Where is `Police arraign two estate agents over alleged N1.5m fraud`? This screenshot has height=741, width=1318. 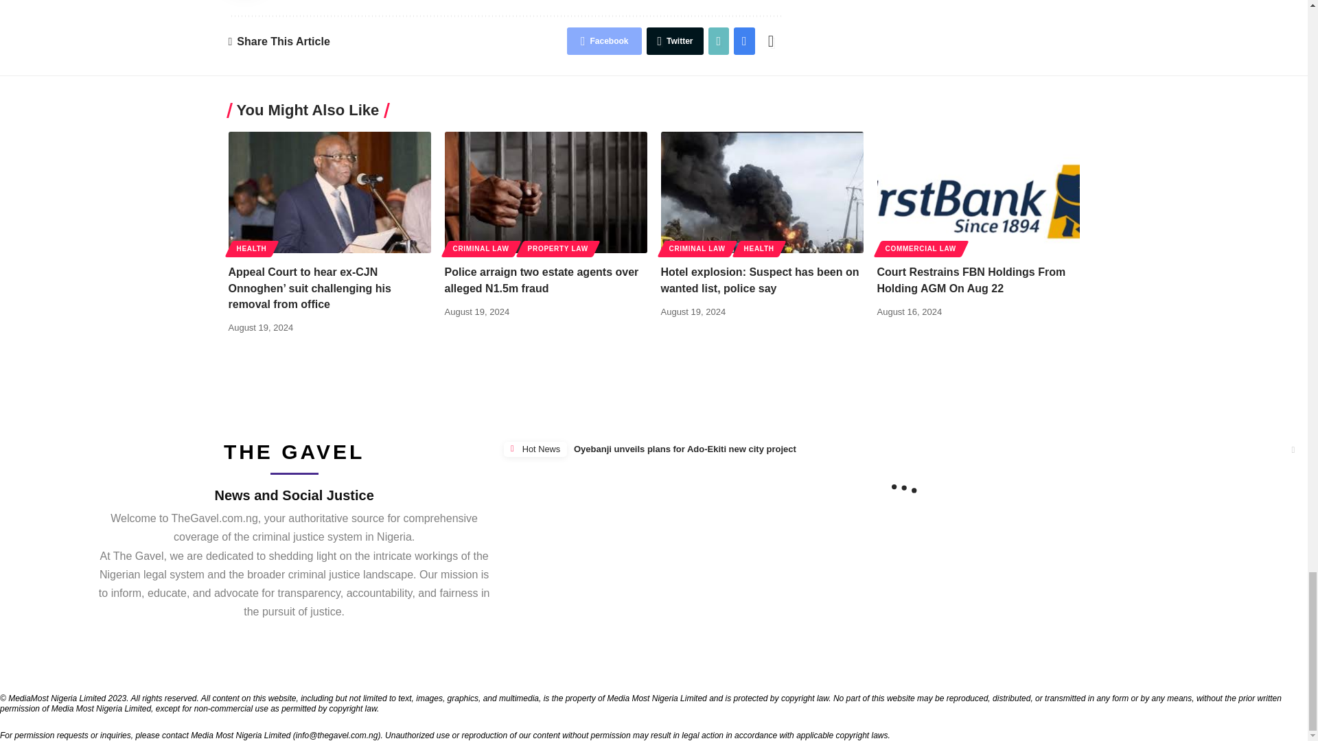
Police arraign two estate agents over alleged N1.5m fraud is located at coordinates (546, 192).